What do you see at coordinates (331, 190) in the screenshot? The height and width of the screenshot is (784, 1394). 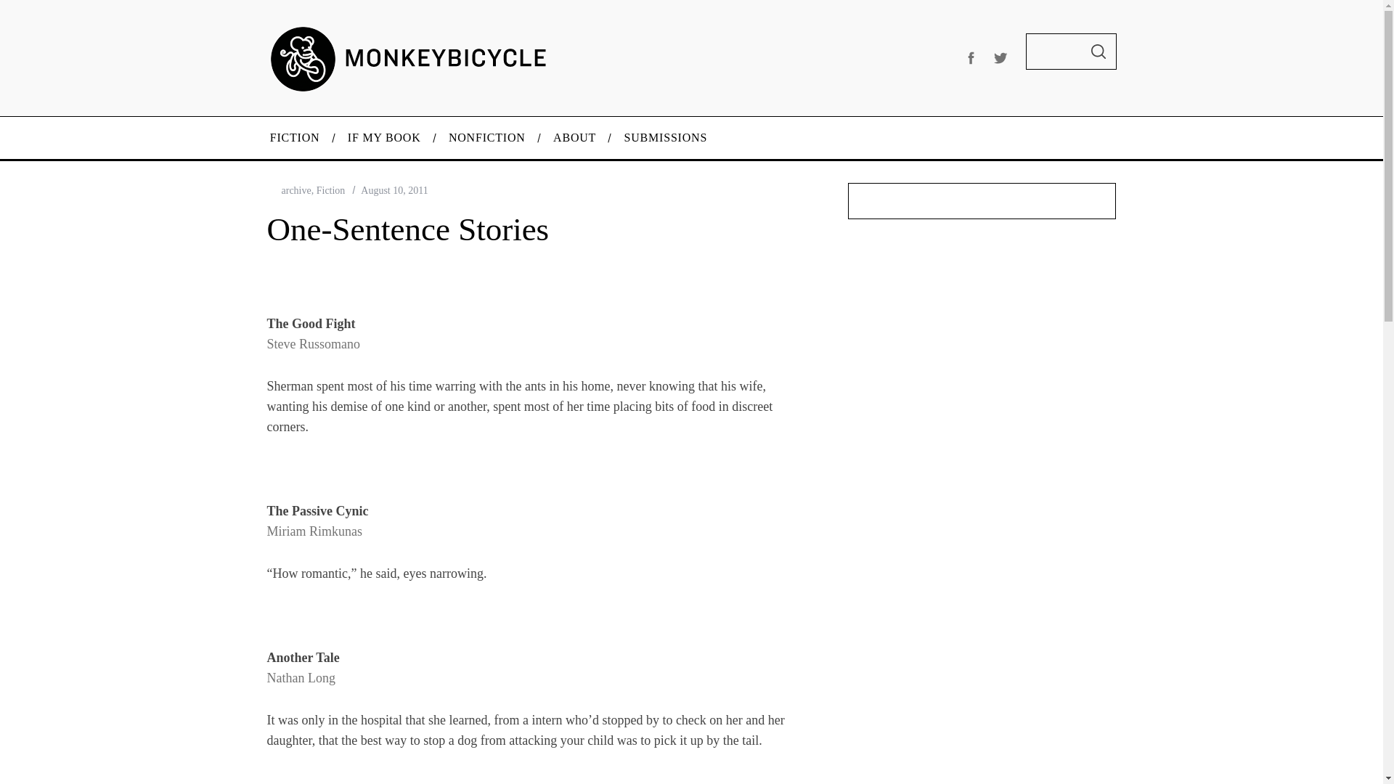 I see `Fiction` at bounding box center [331, 190].